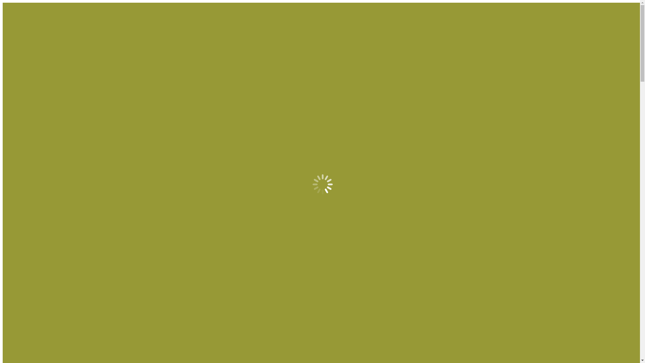 This screenshot has width=645, height=363. What do you see at coordinates (25, 95) in the screenshot?
I see `Services` at bounding box center [25, 95].